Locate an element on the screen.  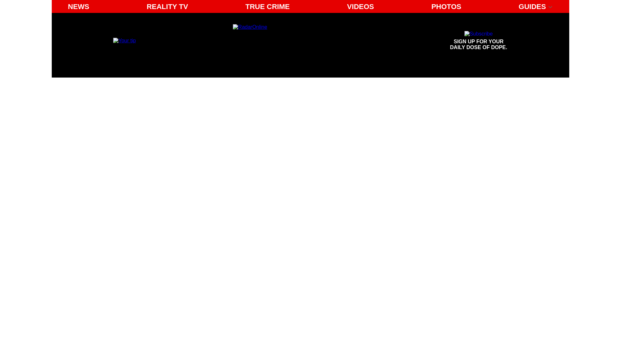
PHOTOS is located at coordinates (124, 40).